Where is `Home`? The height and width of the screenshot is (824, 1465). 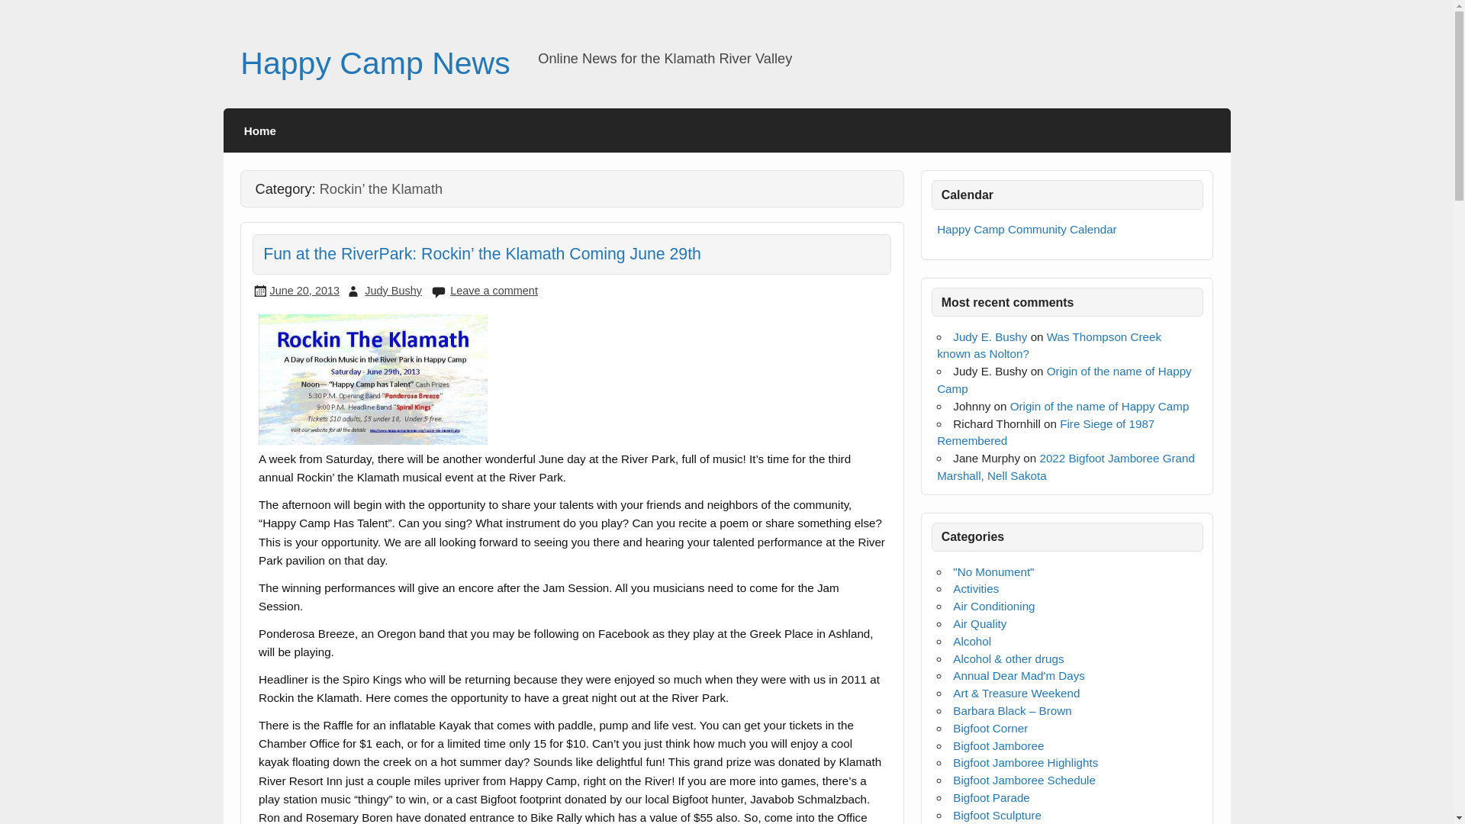 Home is located at coordinates (261, 130).